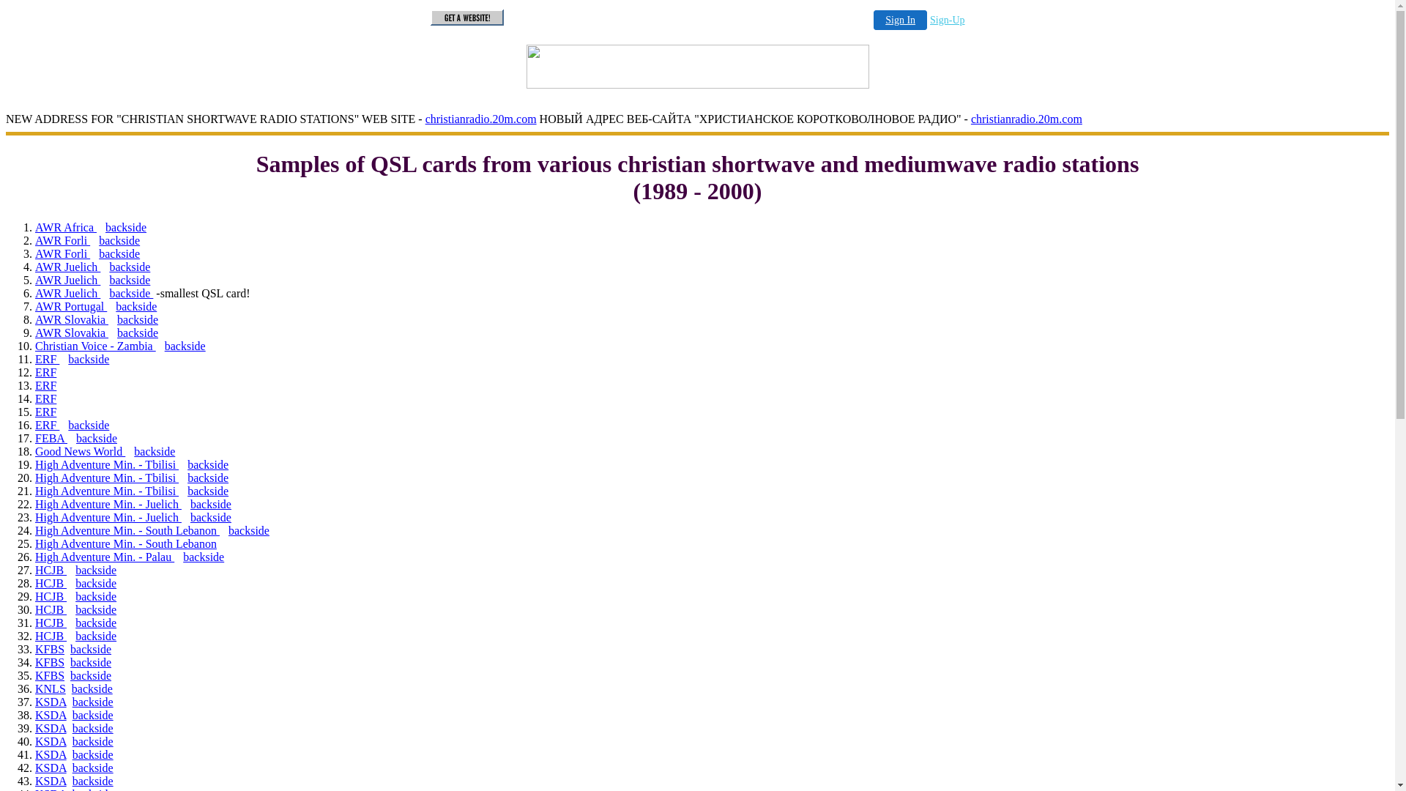  I want to click on KSDA, so click(51, 728).